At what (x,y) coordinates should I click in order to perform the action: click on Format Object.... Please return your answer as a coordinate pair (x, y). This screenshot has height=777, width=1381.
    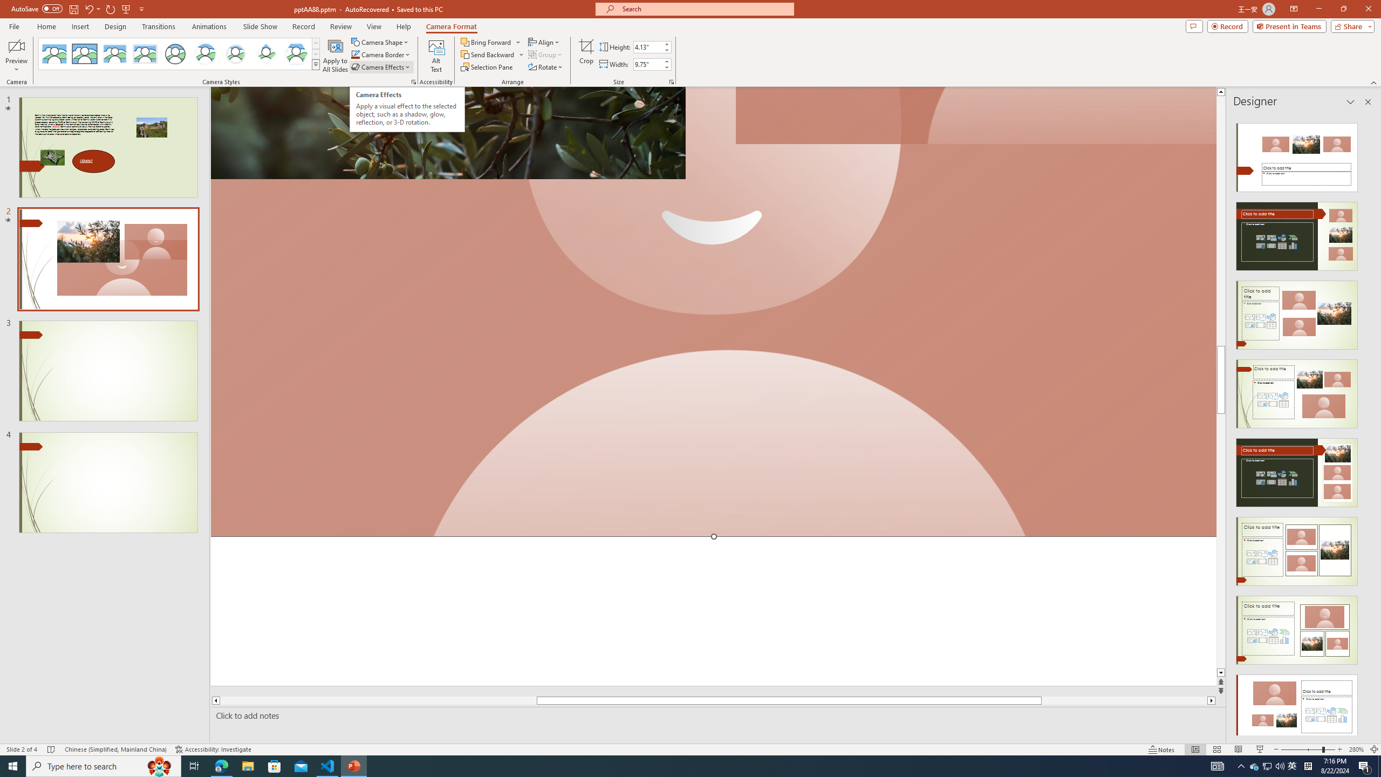
    Looking at the image, I should click on (413, 82).